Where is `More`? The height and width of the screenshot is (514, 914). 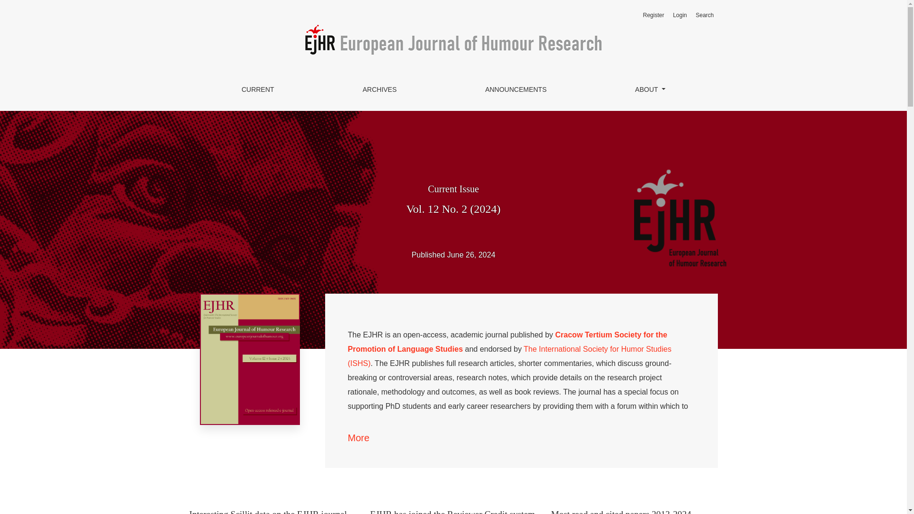 More is located at coordinates (358, 438).